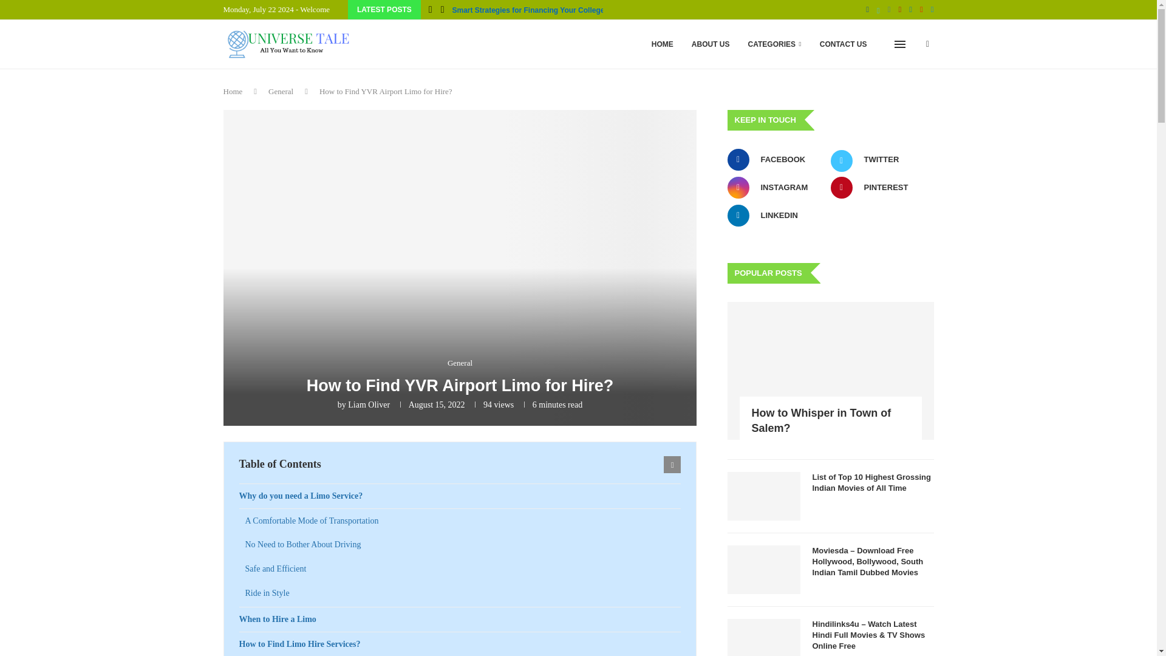 Image resolution: width=1166 pixels, height=656 pixels. What do you see at coordinates (460, 496) in the screenshot?
I see `Why do you need a Limo Service?` at bounding box center [460, 496].